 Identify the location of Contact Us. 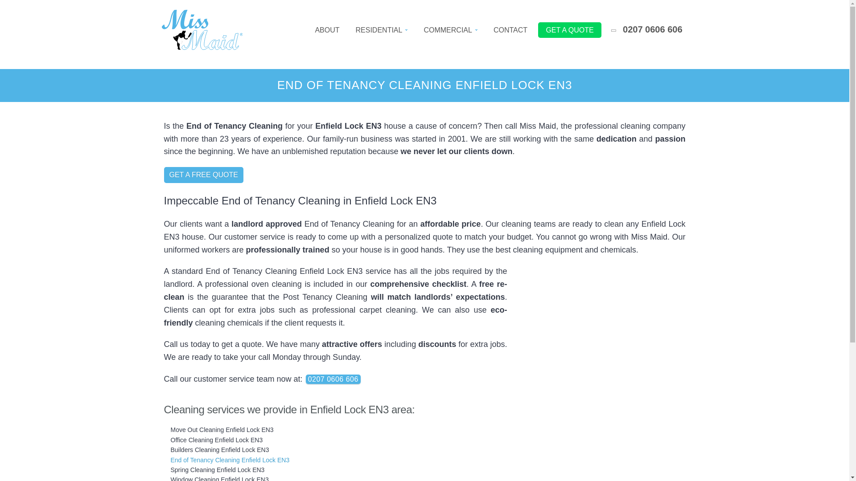
(510, 30).